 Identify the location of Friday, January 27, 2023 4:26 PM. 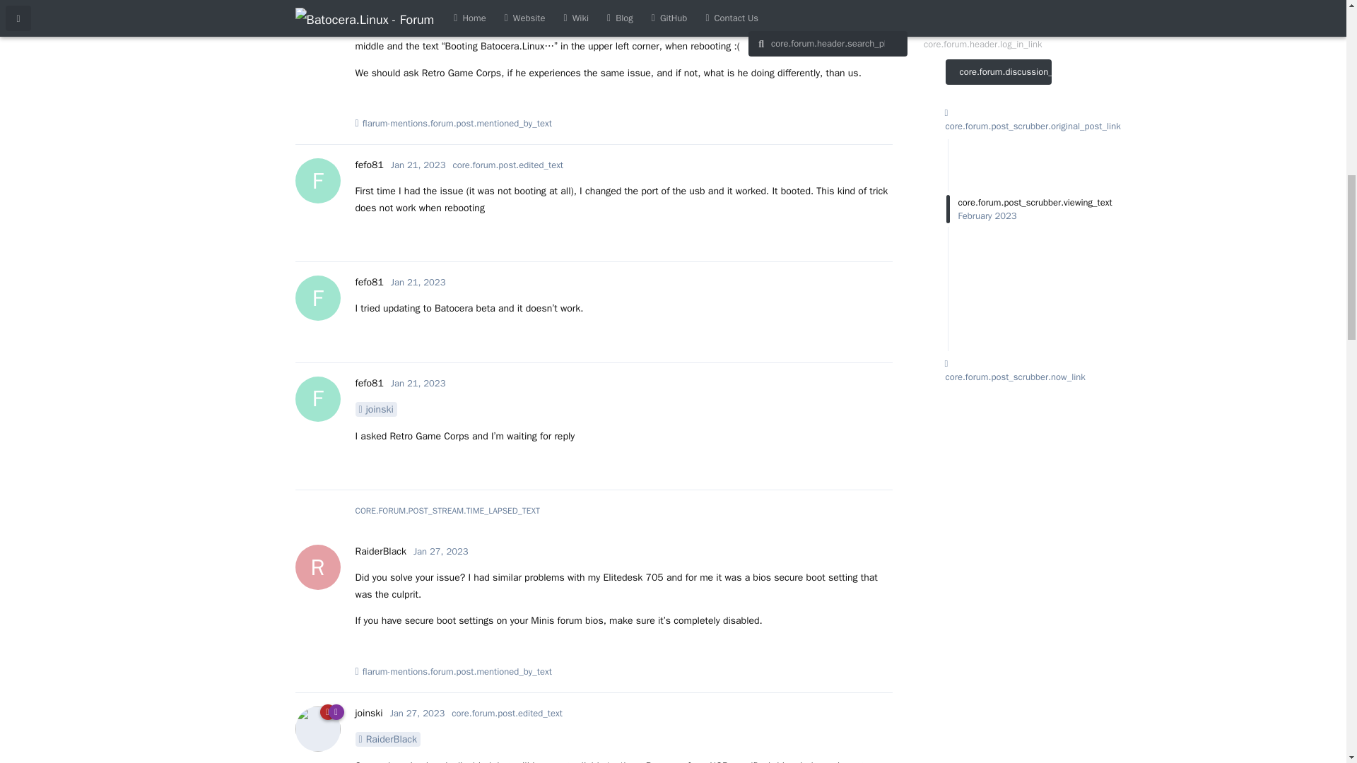
(376, 5).